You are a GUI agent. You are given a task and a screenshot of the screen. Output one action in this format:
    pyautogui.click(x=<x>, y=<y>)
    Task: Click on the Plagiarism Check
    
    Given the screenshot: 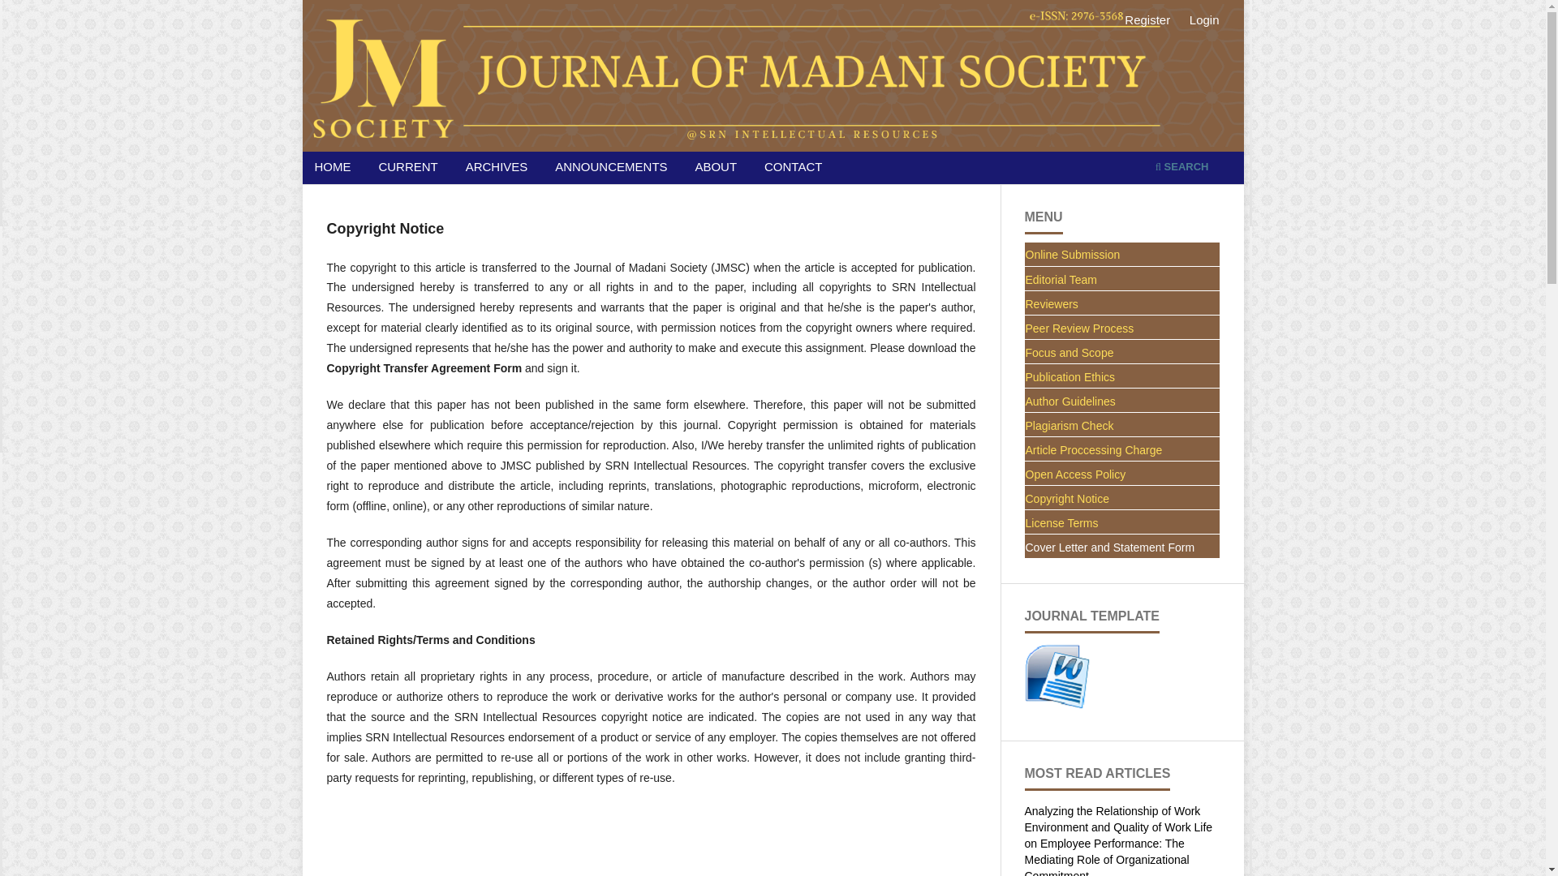 What is the action you would take?
    pyautogui.click(x=1121, y=425)
    